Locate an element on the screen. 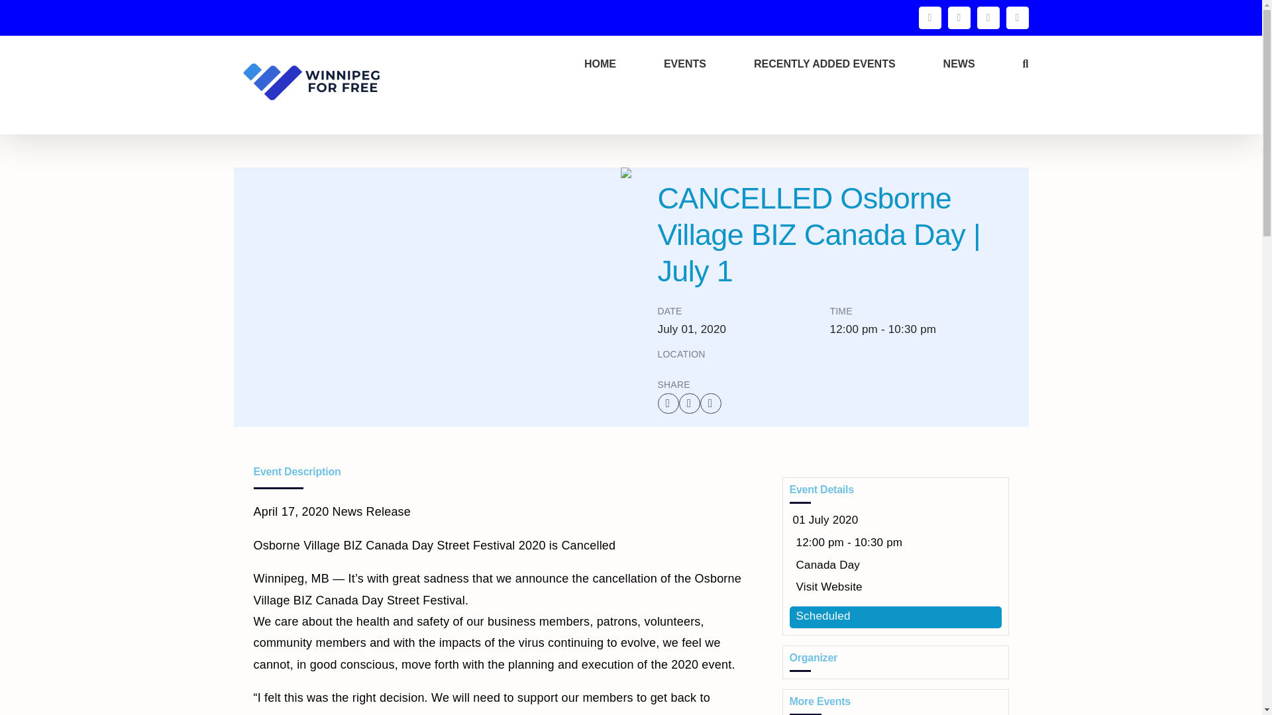 The width and height of the screenshot is (1272, 715). Canada Day is located at coordinates (828, 564).